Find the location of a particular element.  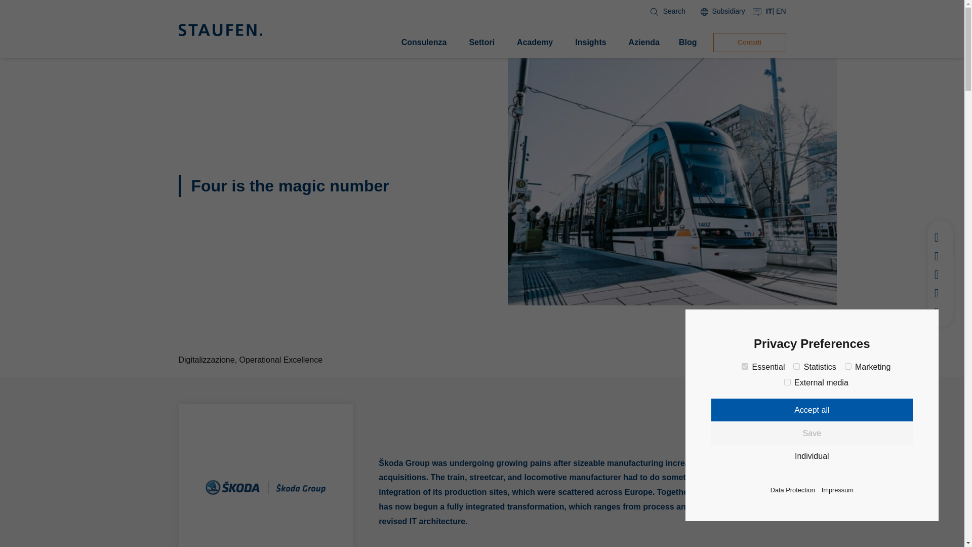

on is located at coordinates (796, 367).